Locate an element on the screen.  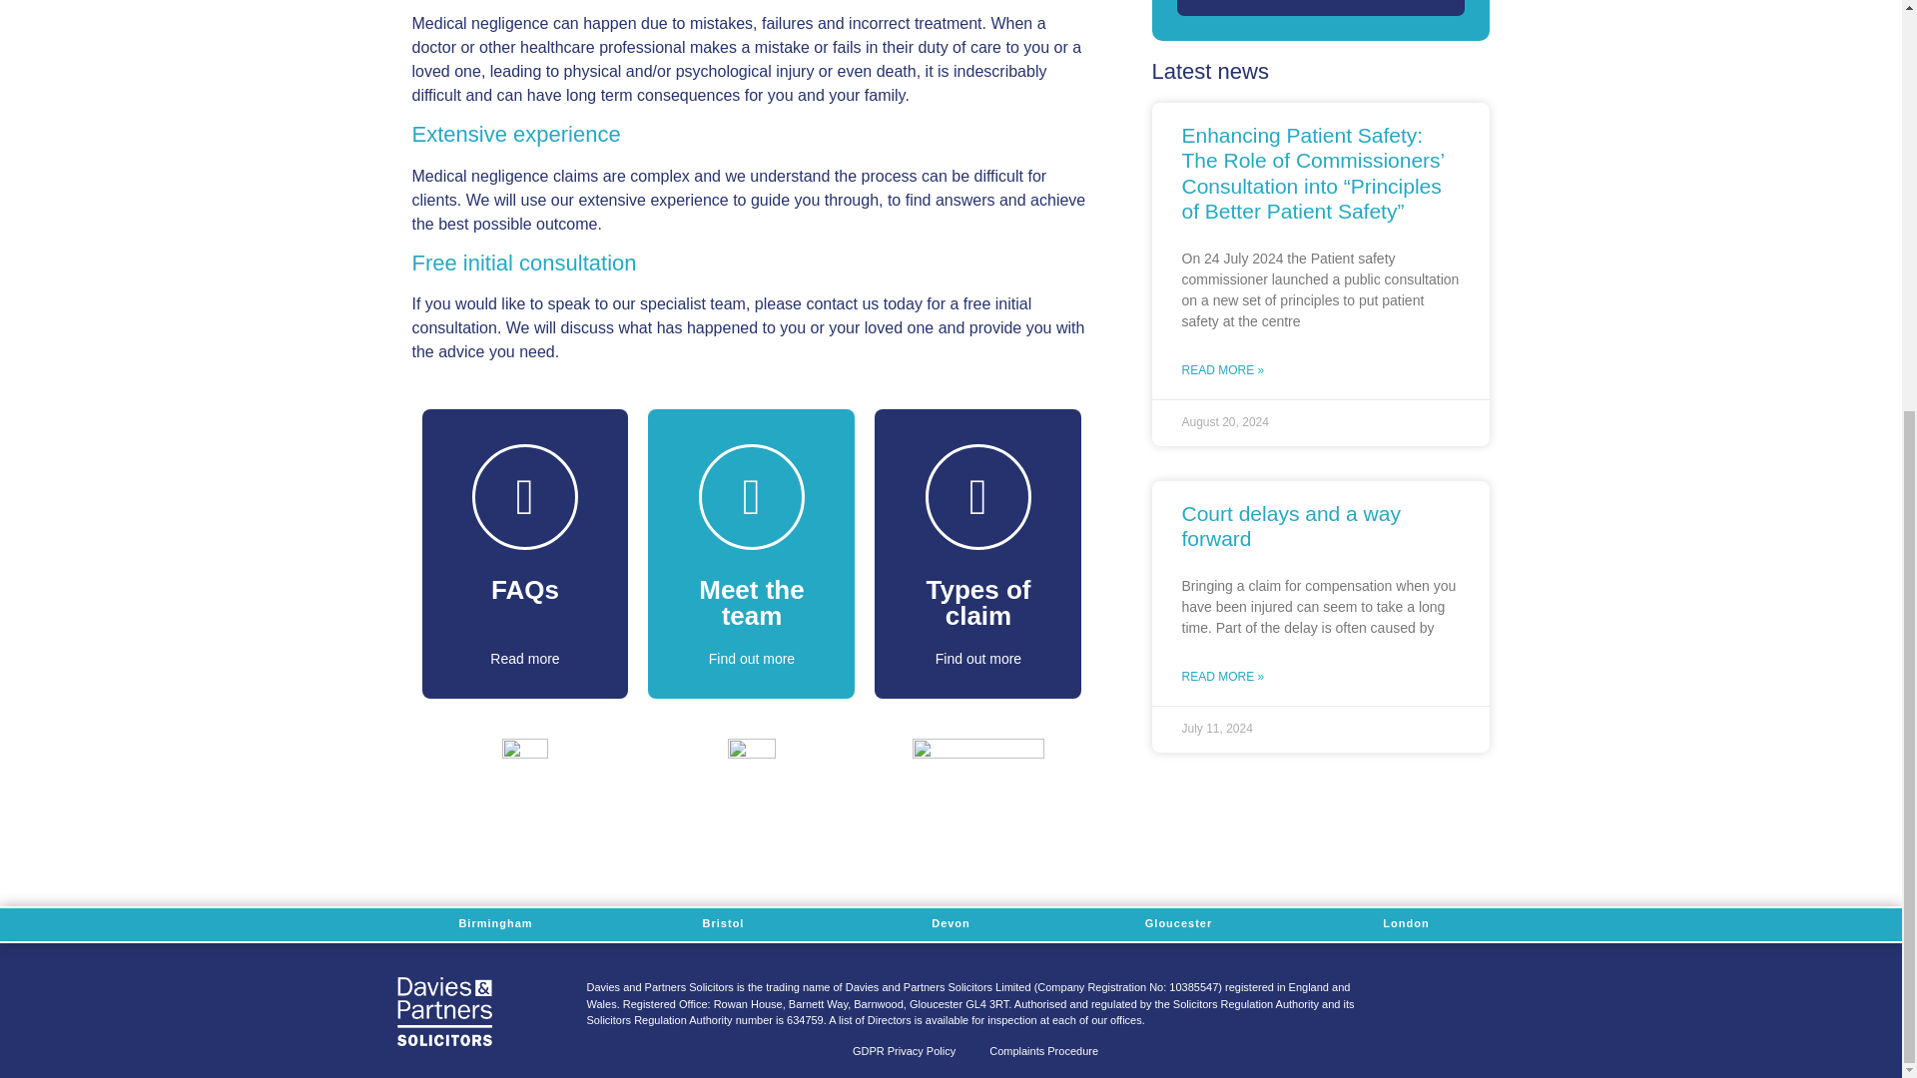
Birmingham is located at coordinates (495, 924).